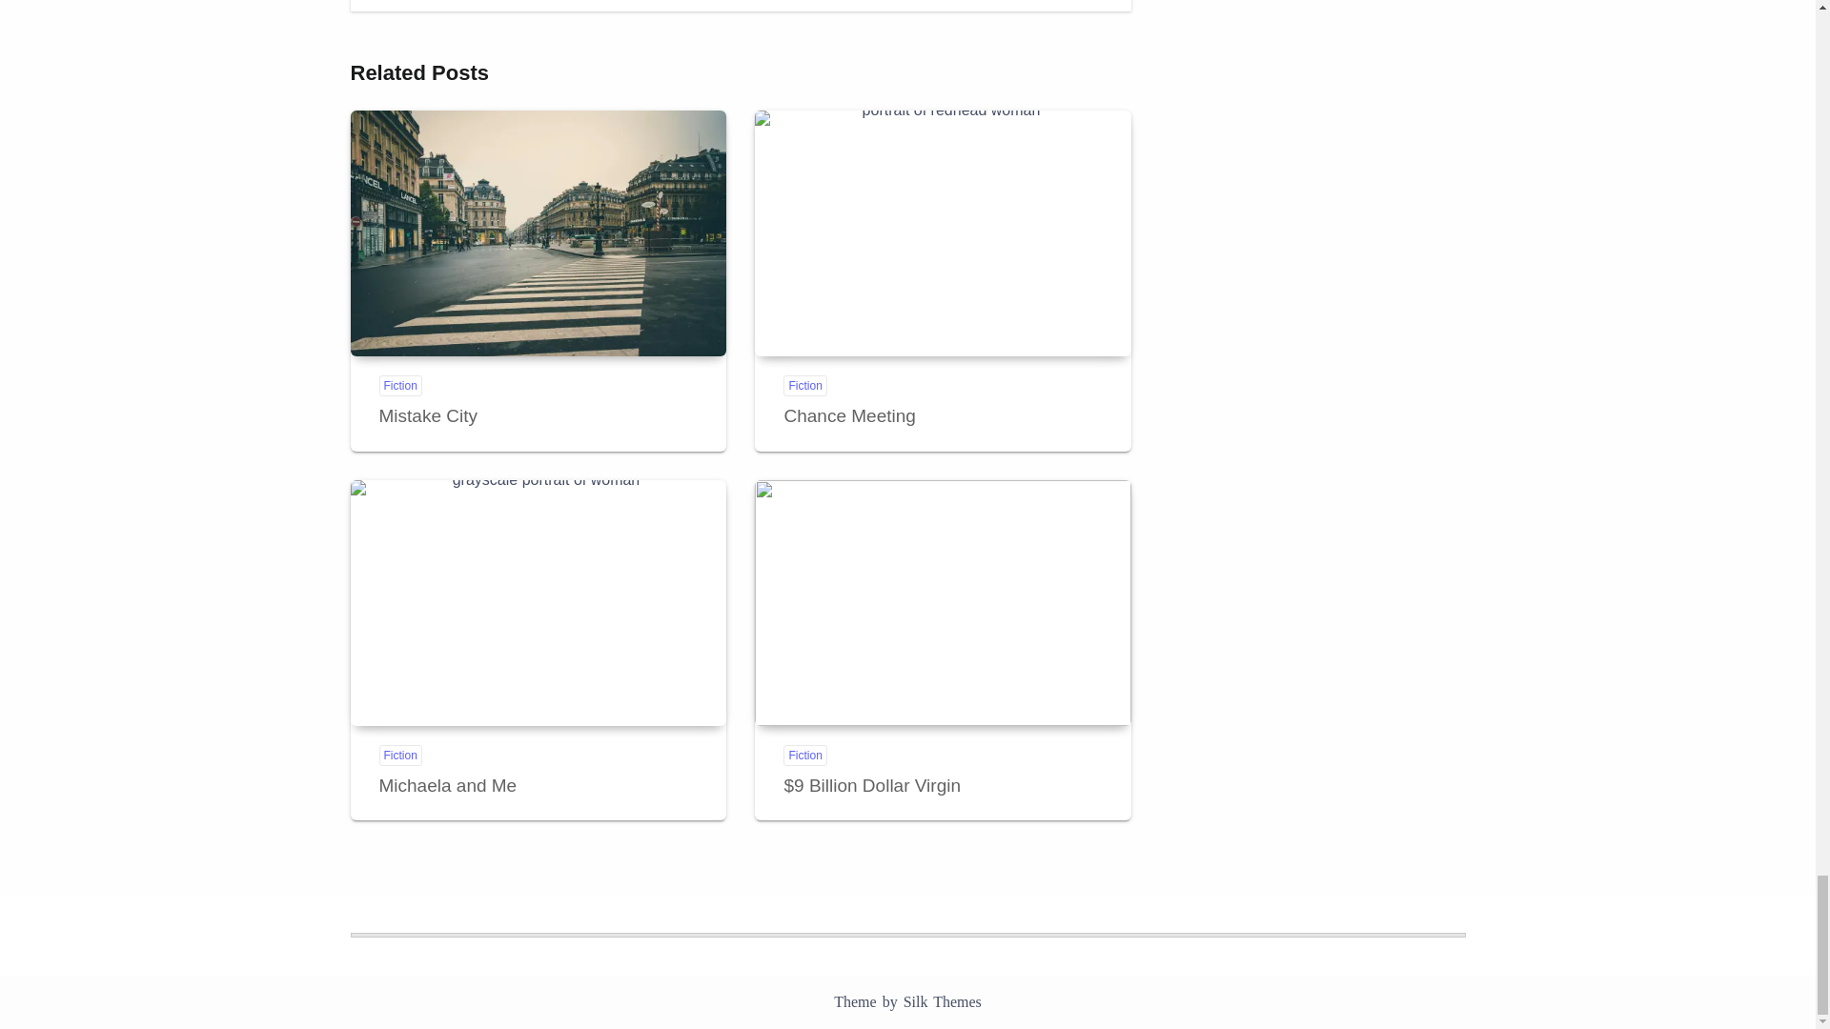  What do you see at coordinates (448, 785) in the screenshot?
I see `Michaela and Me` at bounding box center [448, 785].